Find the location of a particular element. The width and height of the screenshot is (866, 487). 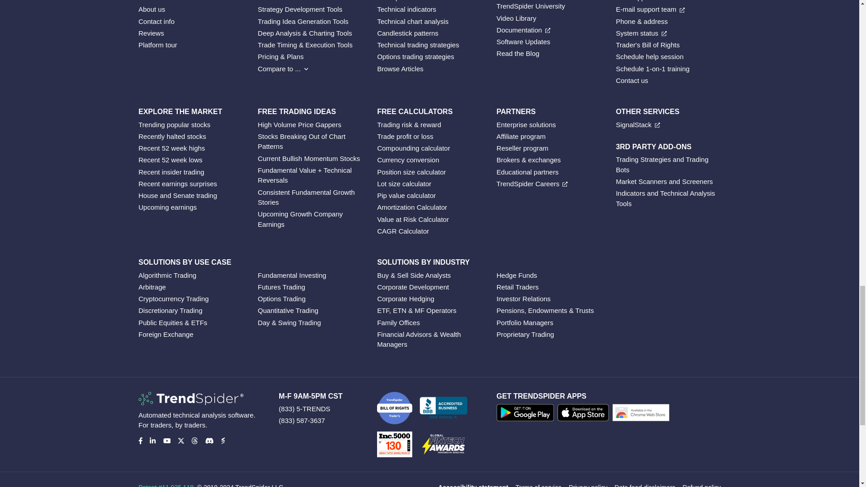

TrendSpider is located at coordinates (191, 399).